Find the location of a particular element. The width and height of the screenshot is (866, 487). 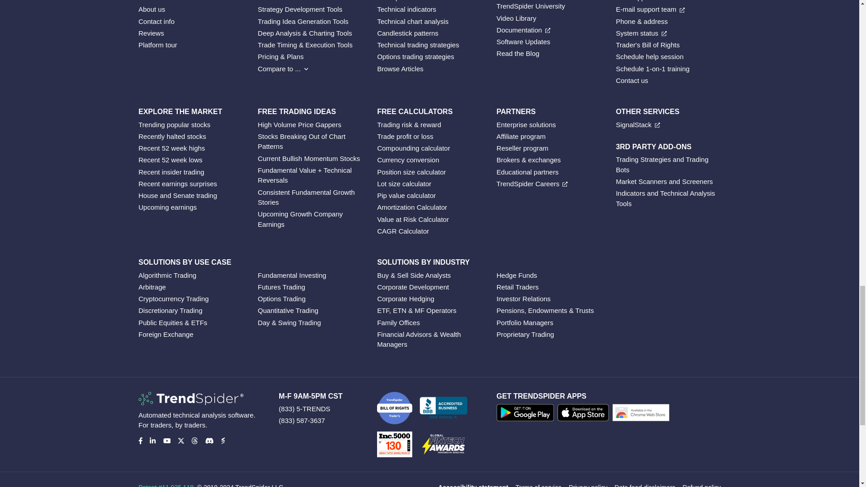

TrendSpider is located at coordinates (191, 399).